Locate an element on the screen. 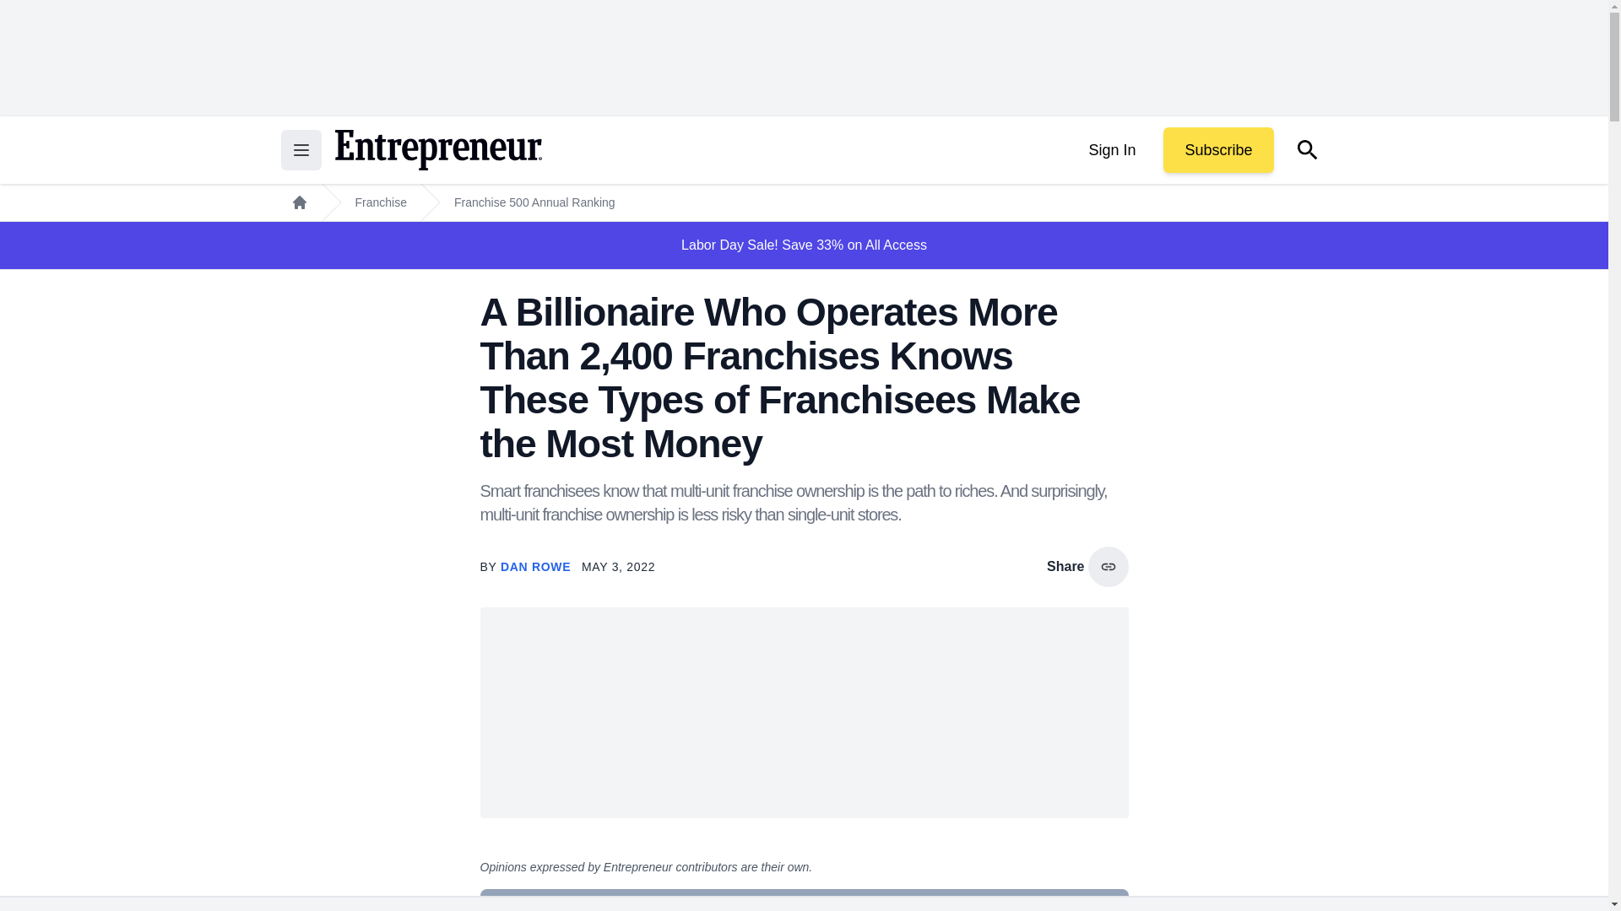 The height and width of the screenshot is (911, 1621). copy is located at coordinates (1108, 567).